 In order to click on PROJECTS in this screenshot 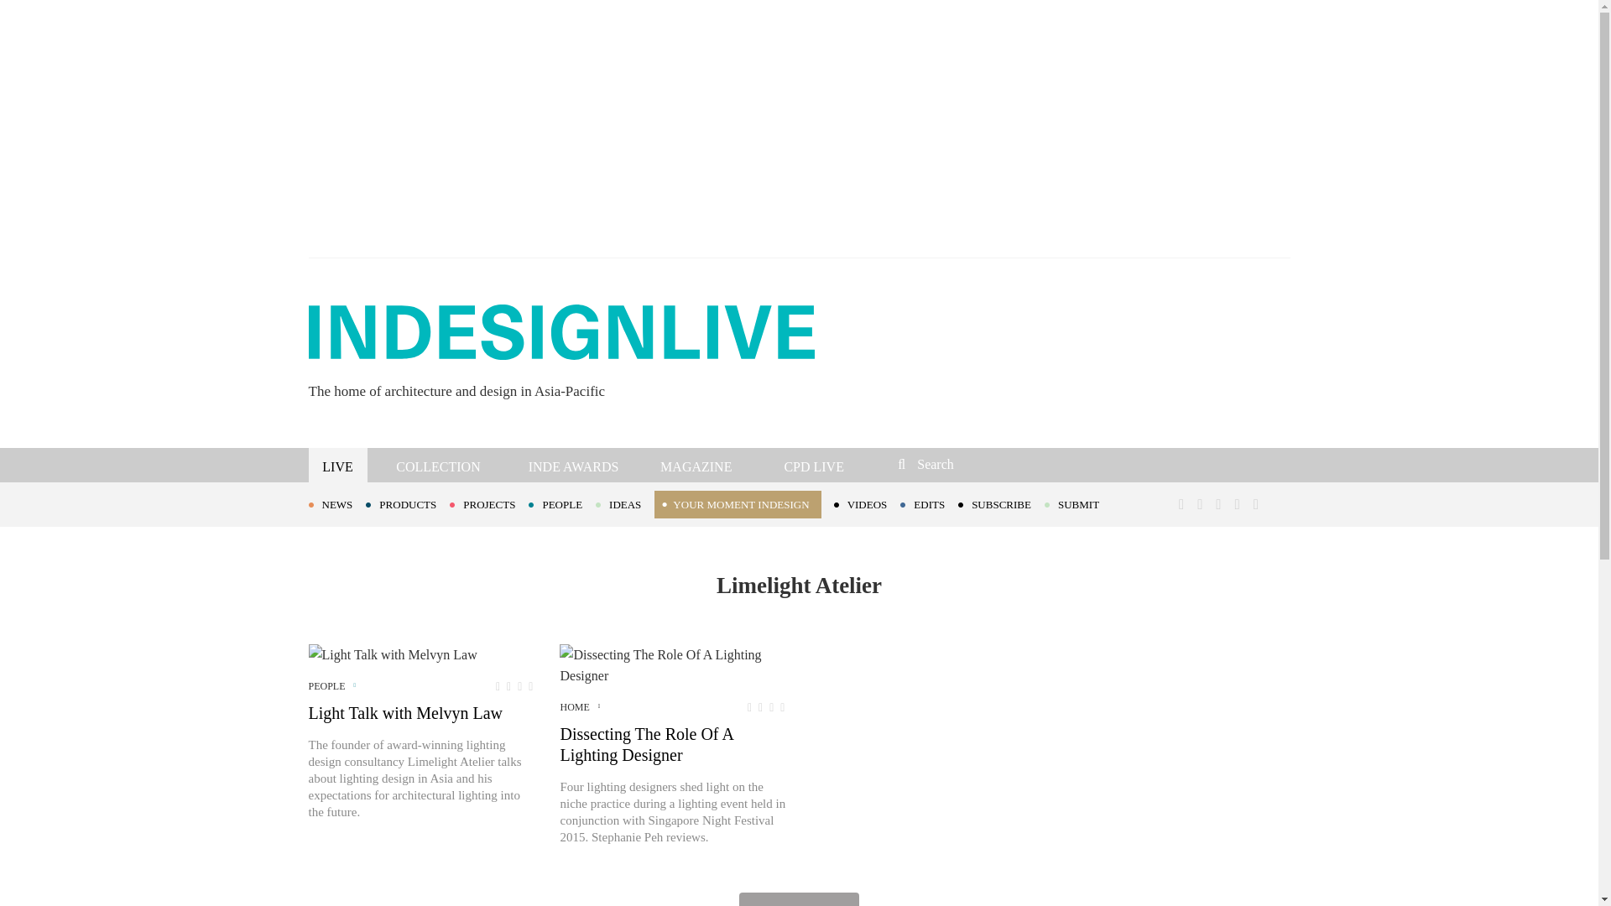, I will do `click(488, 503)`.